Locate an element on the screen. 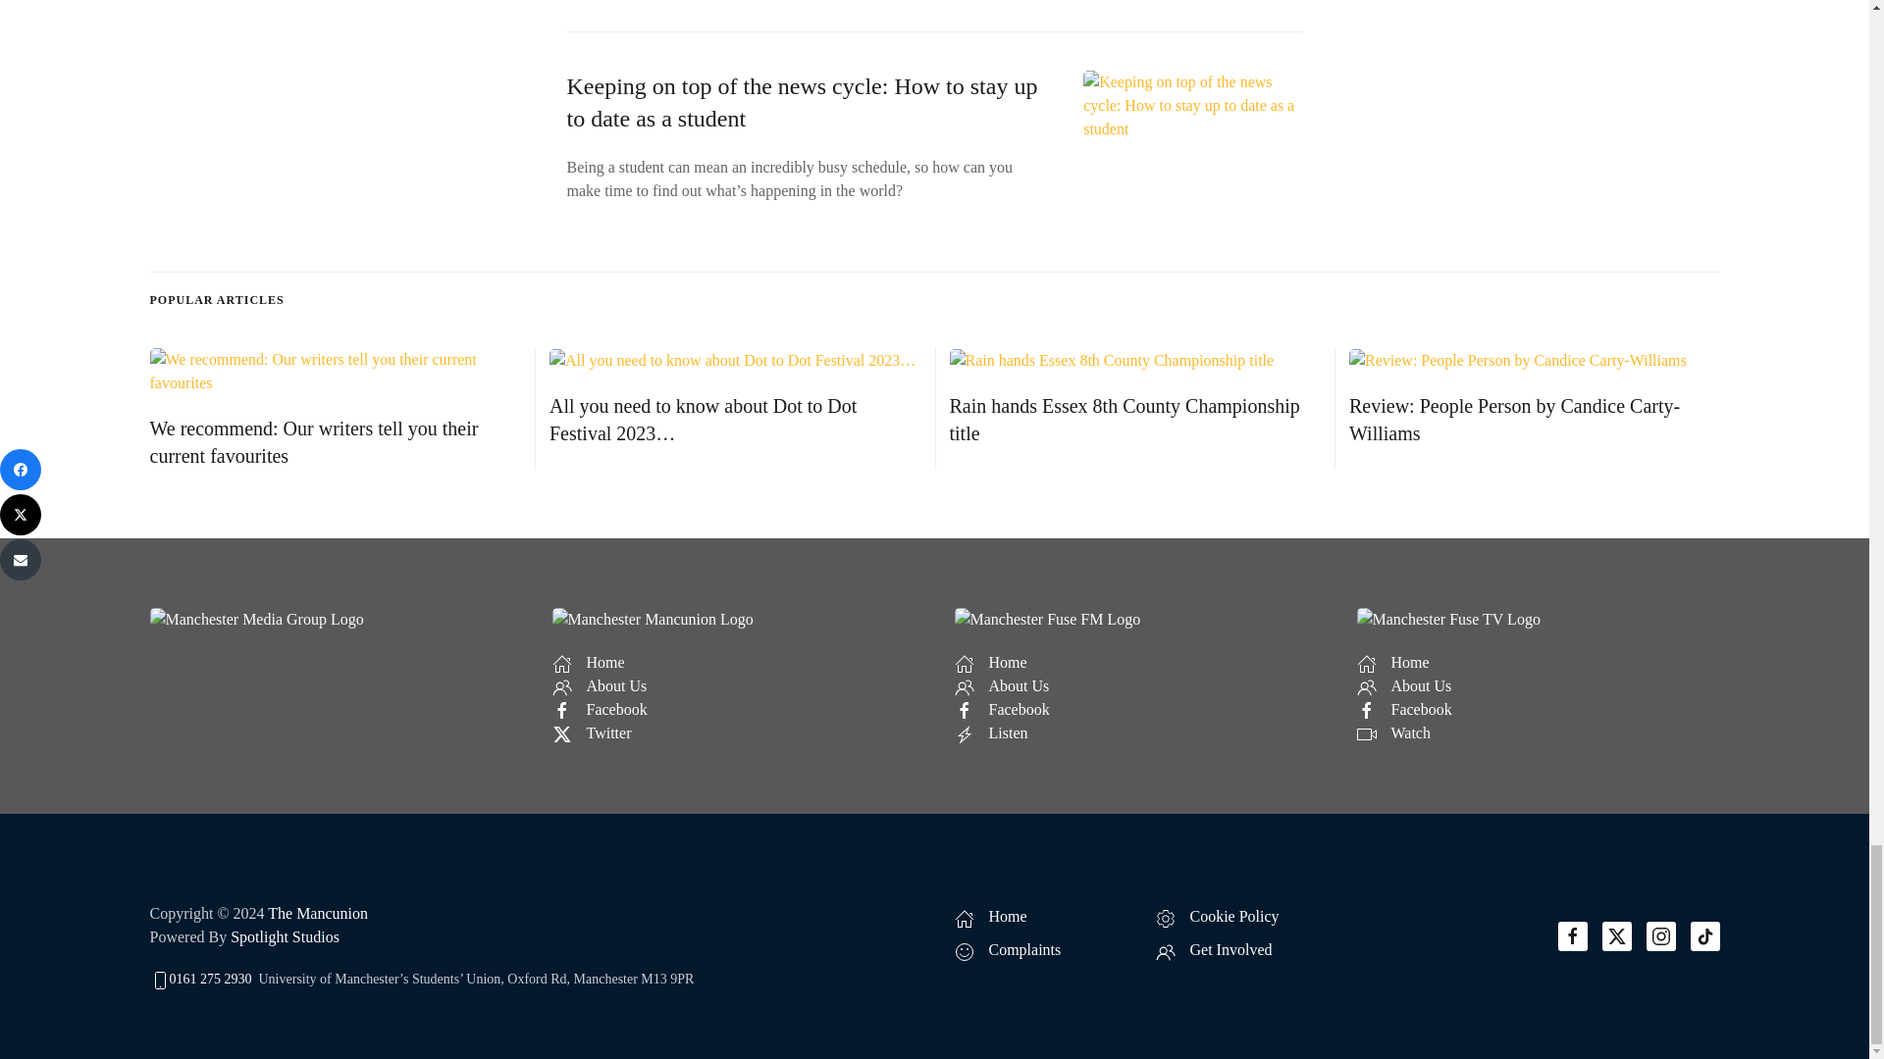 The width and height of the screenshot is (1884, 1059). The Mancunion is located at coordinates (317, 913).